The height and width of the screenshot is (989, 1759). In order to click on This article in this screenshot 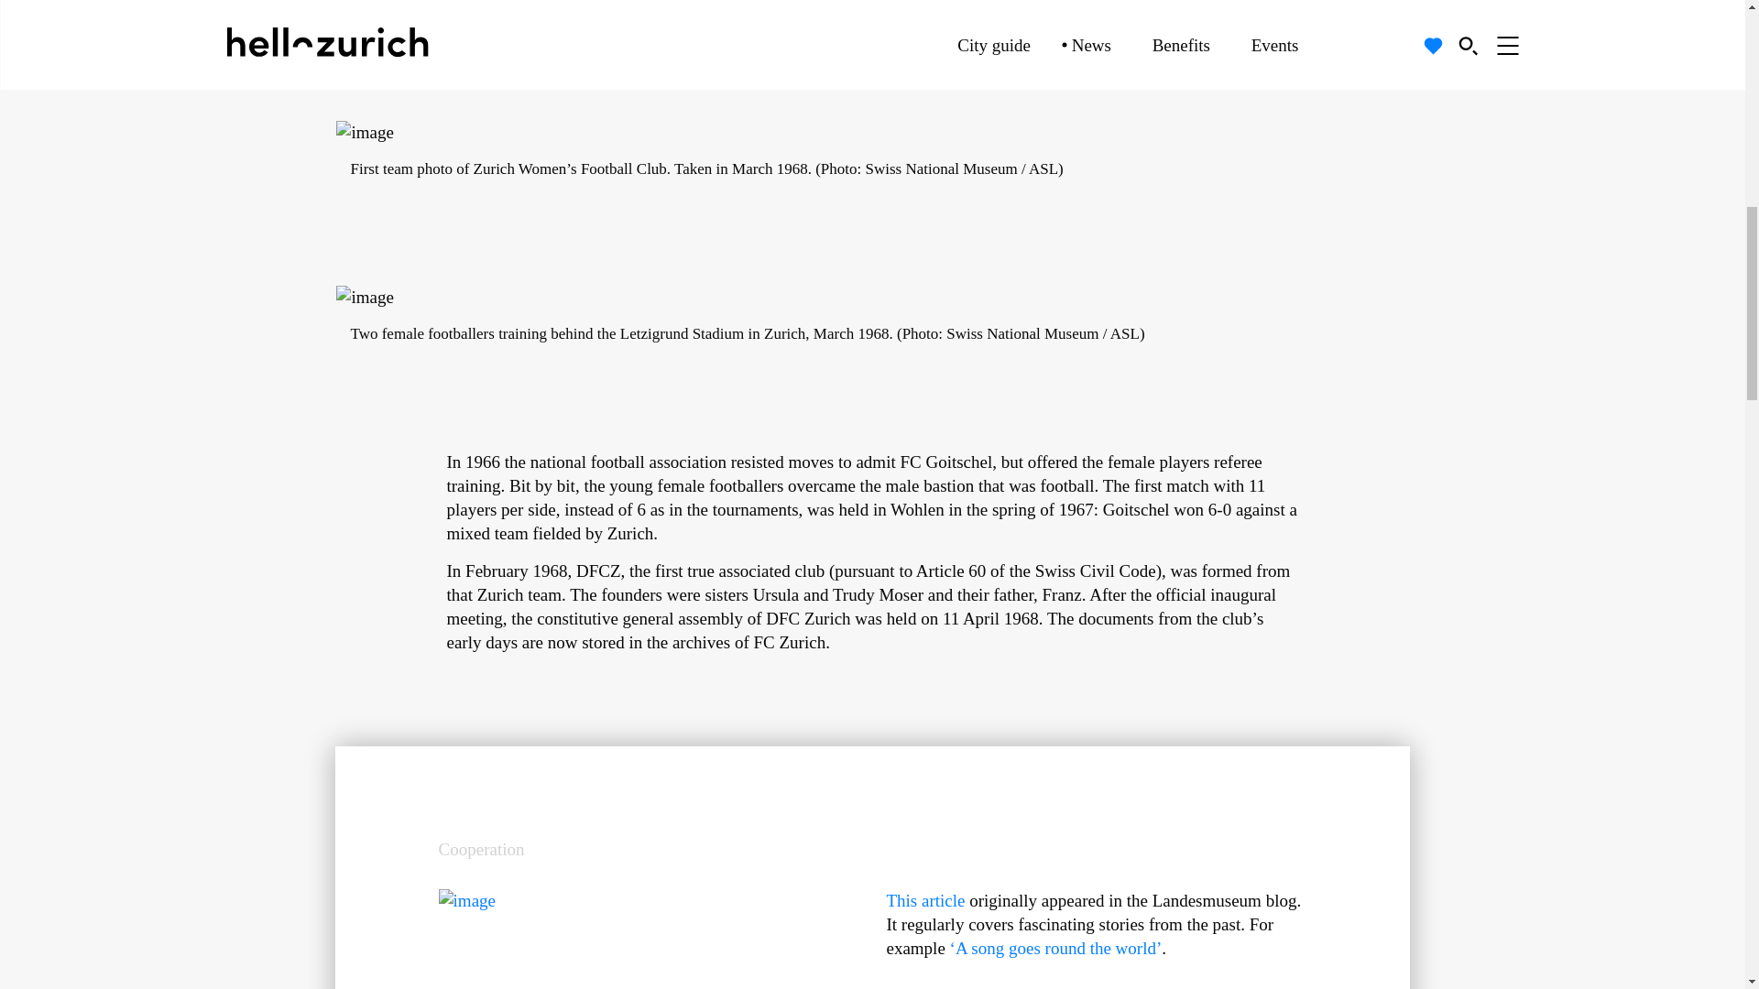, I will do `click(925, 900)`.